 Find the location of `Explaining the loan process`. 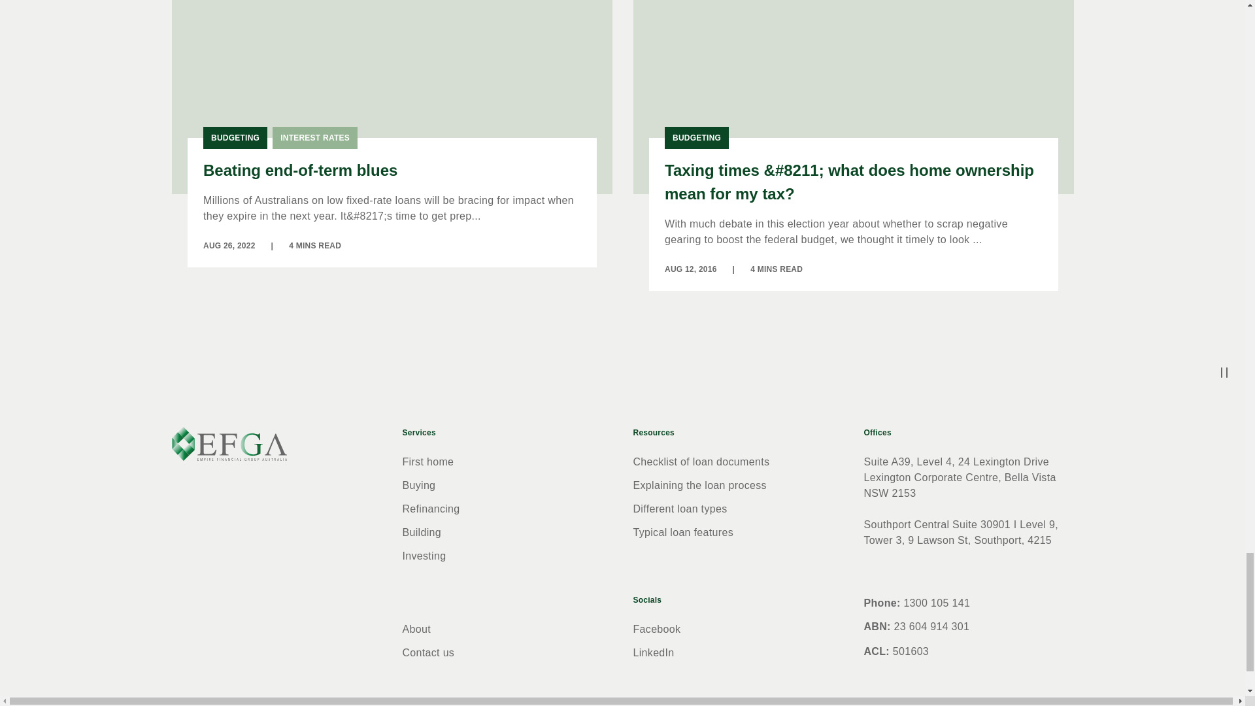

Explaining the loan process is located at coordinates (699, 486).